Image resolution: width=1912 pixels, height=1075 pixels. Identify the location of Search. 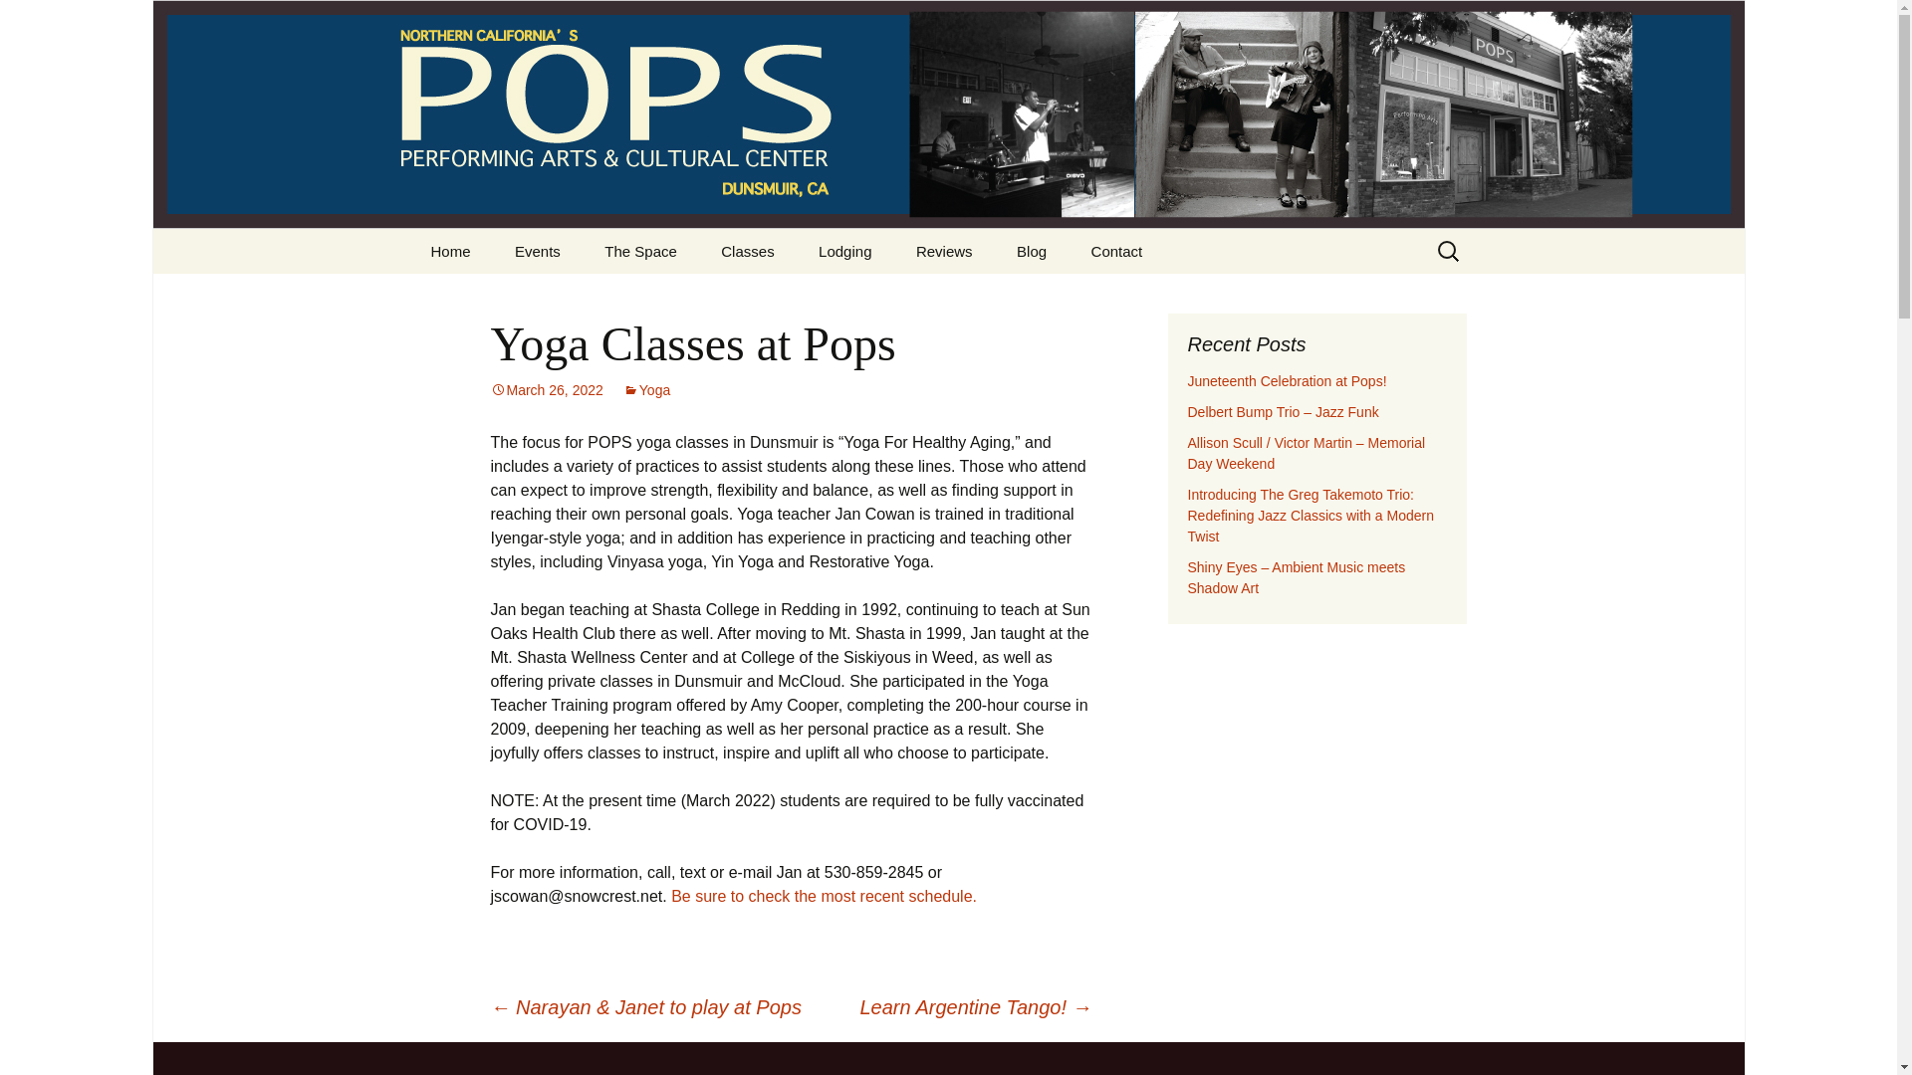
(24, 21).